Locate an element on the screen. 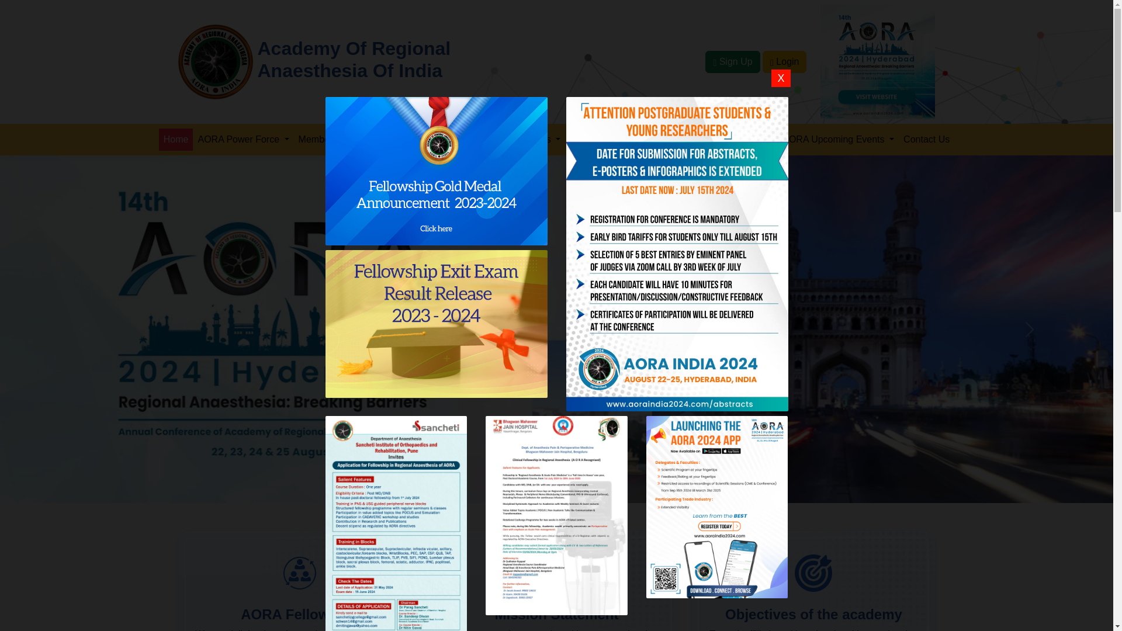 This screenshot has height=631, width=1122. Login is located at coordinates (784, 62).